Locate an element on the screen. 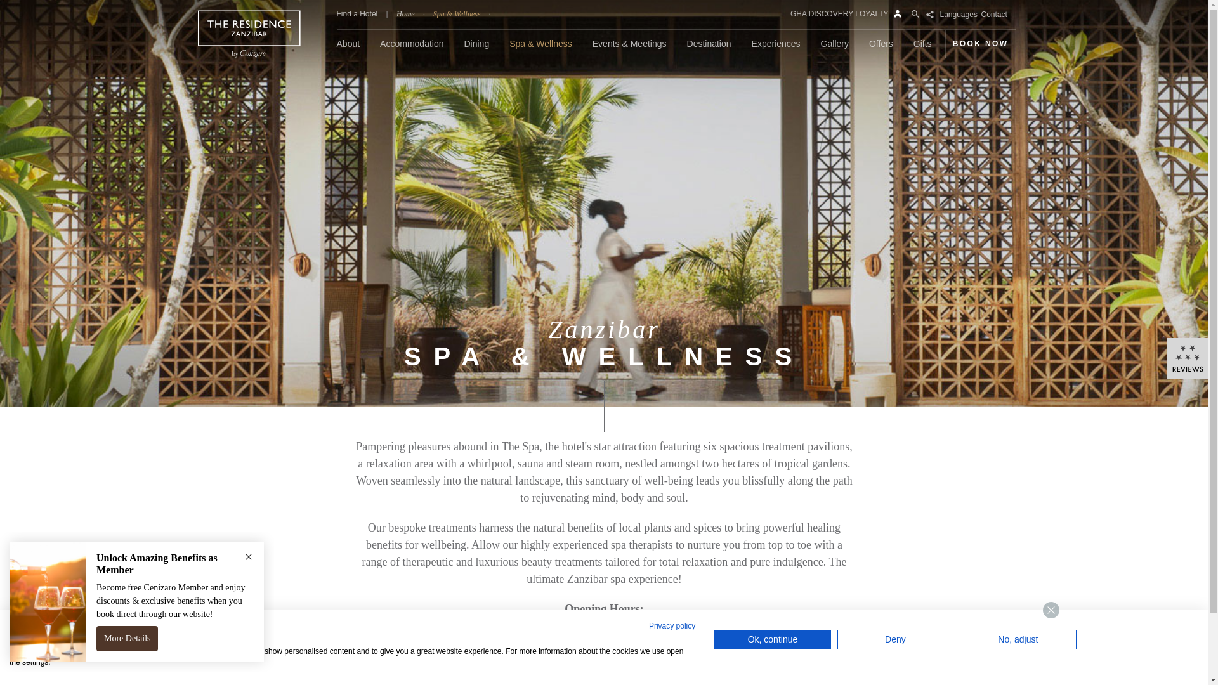 The height and width of the screenshot is (685, 1218). GHA DISCOVERY LOYALTY is located at coordinates (842, 14).